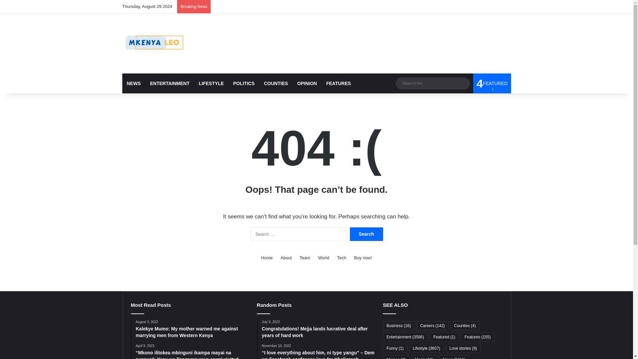 This screenshot has height=359, width=638. I want to click on About, so click(366, 234).